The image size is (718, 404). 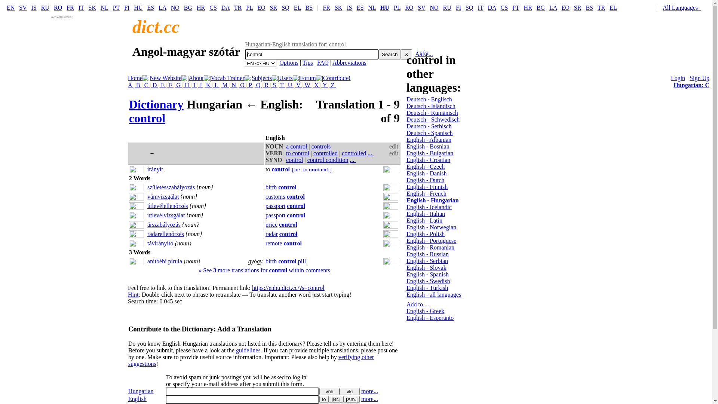 What do you see at coordinates (481, 7) in the screenshot?
I see `IT` at bounding box center [481, 7].